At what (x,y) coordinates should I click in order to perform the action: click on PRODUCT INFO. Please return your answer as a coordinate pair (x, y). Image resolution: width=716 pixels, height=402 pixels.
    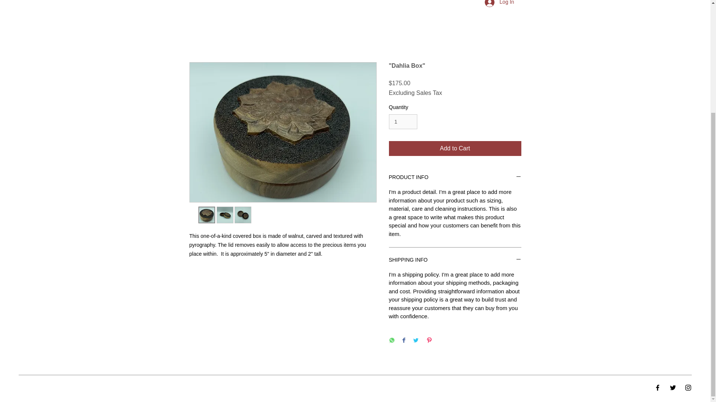
    Looking at the image, I should click on (455, 178).